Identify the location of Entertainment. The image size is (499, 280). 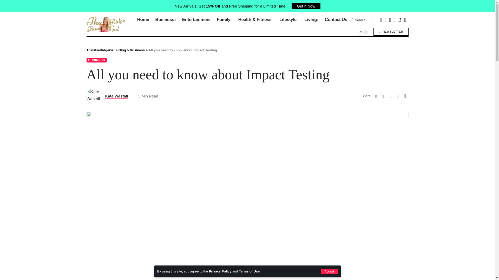
(196, 20).